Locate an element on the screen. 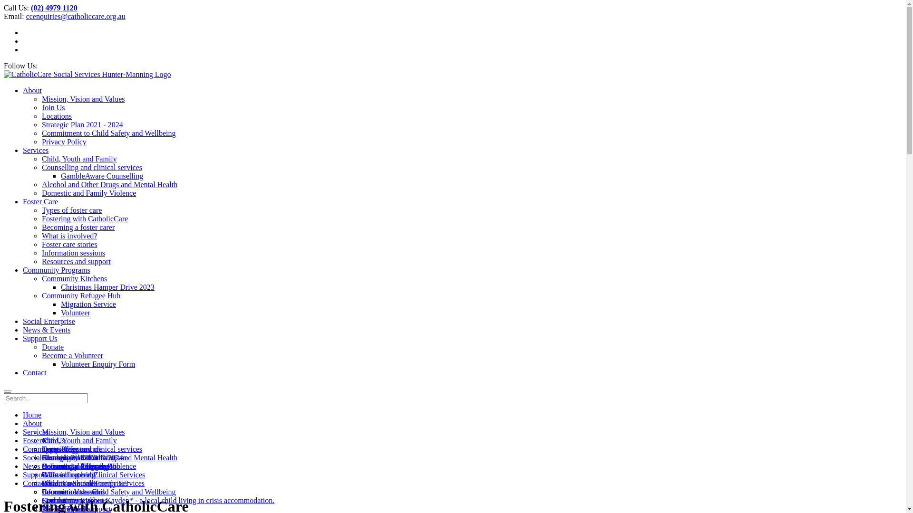  Types of foster care is located at coordinates (72, 210).